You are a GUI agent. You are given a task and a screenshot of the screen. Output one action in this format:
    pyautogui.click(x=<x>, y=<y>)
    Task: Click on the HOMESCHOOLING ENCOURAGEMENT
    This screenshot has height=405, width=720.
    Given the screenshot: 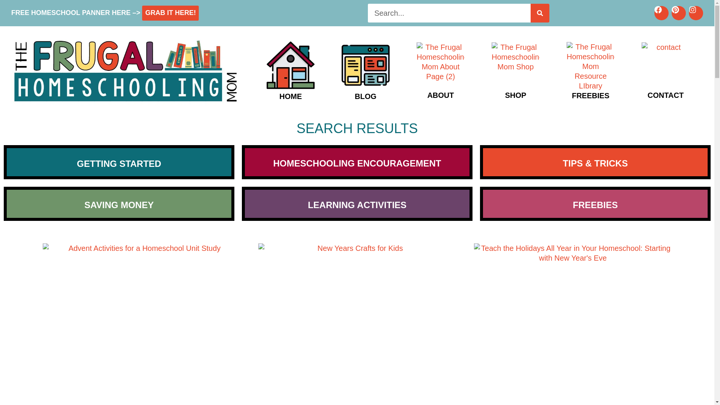 What is the action you would take?
    pyautogui.click(x=357, y=163)
    